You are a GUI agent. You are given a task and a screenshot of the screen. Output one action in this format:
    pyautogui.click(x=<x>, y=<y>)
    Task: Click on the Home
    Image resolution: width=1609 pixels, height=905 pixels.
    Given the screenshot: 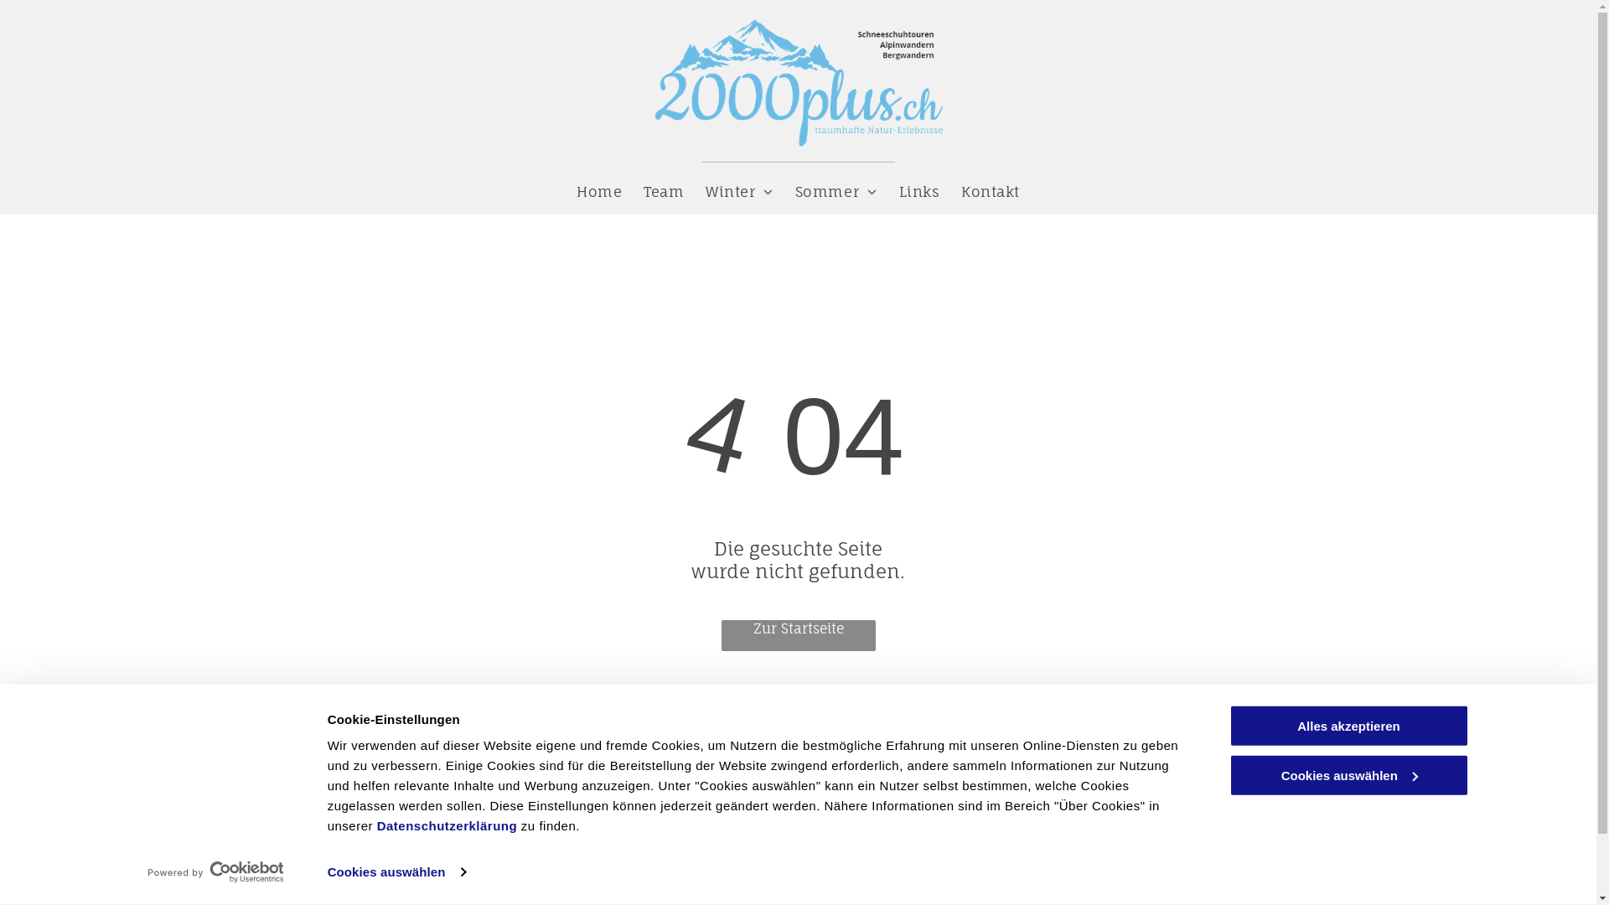 What is the action you would take?
    pyautogui.click(x=599, y=191)
    